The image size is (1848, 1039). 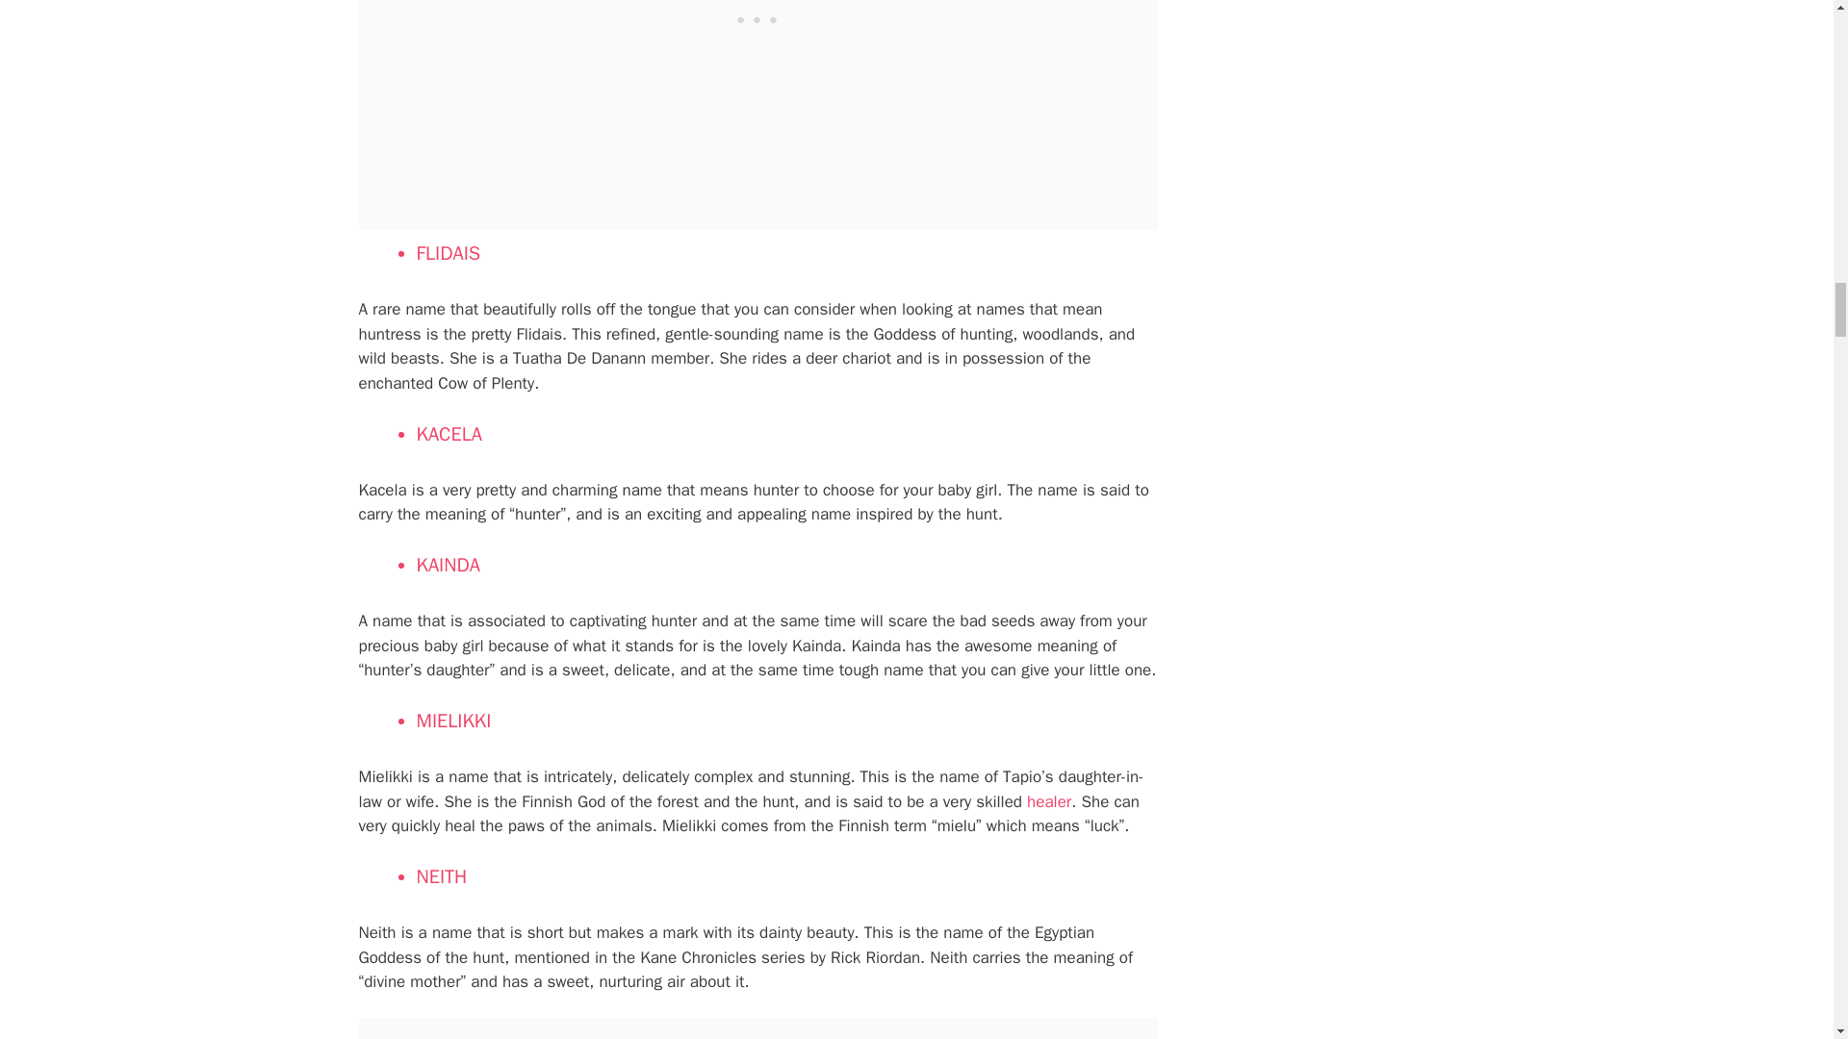 What do you see at coordinates (1049, 800) in the screenshot?
I see `healer` at bounding box center [1049, 800].